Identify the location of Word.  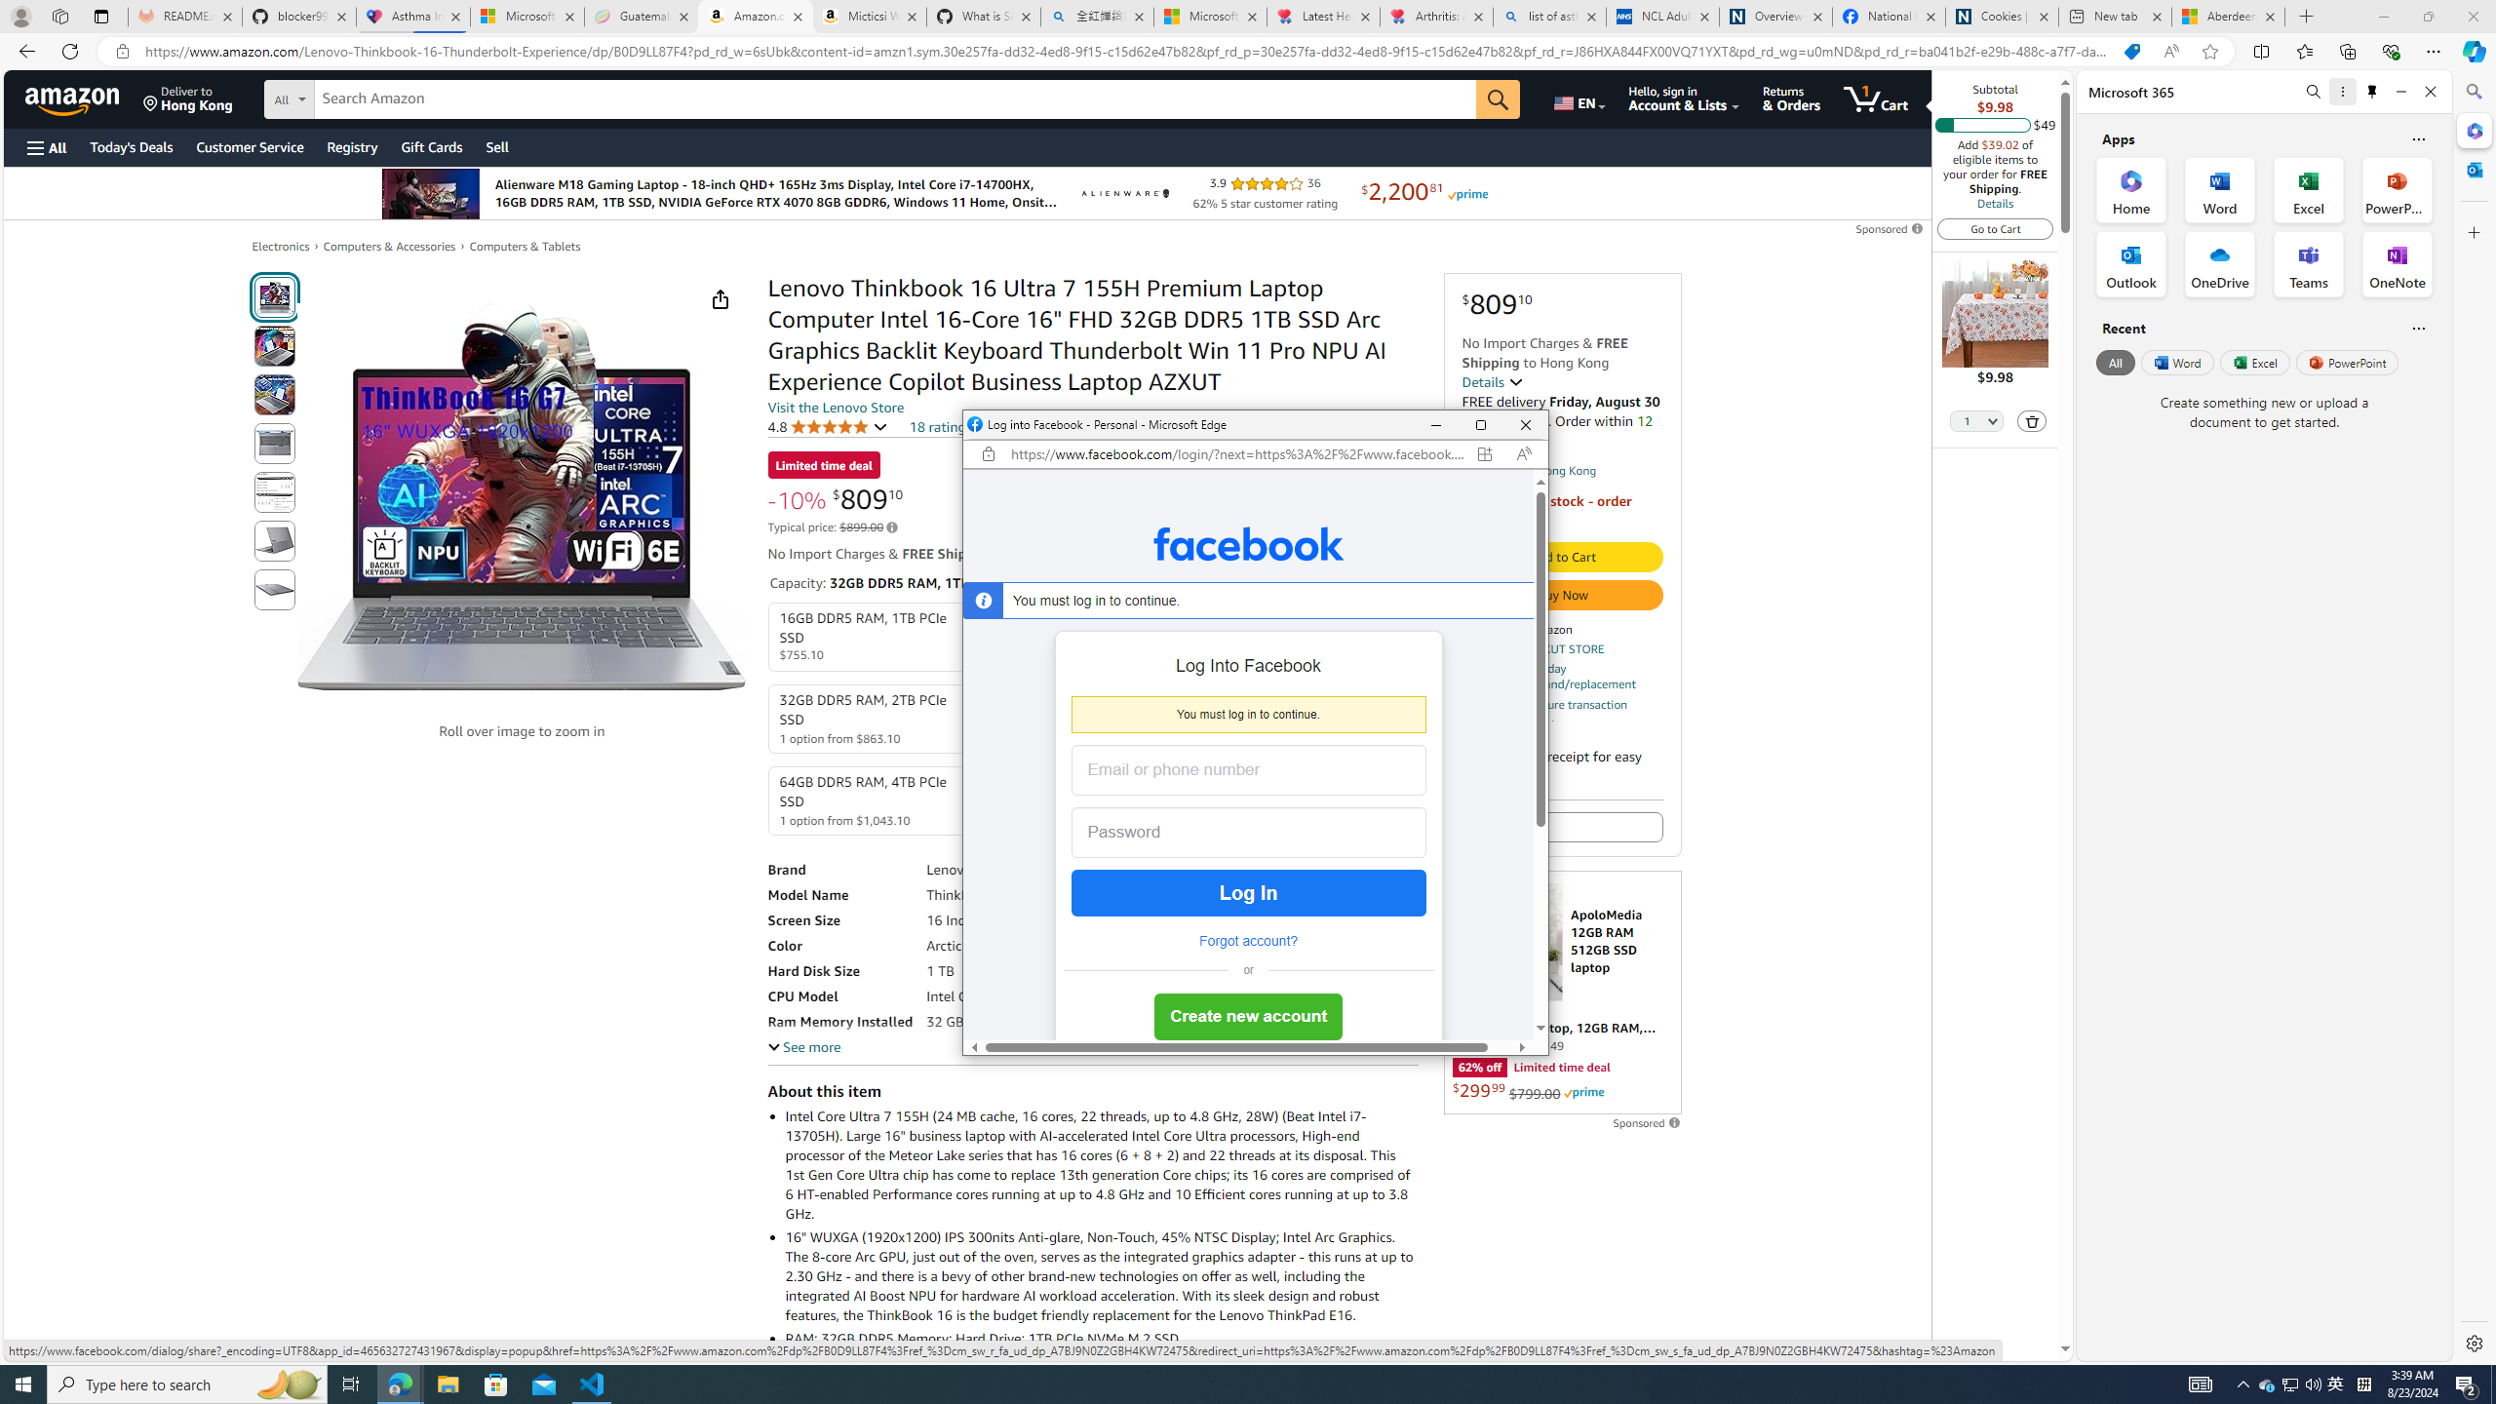
(2289, 1384).